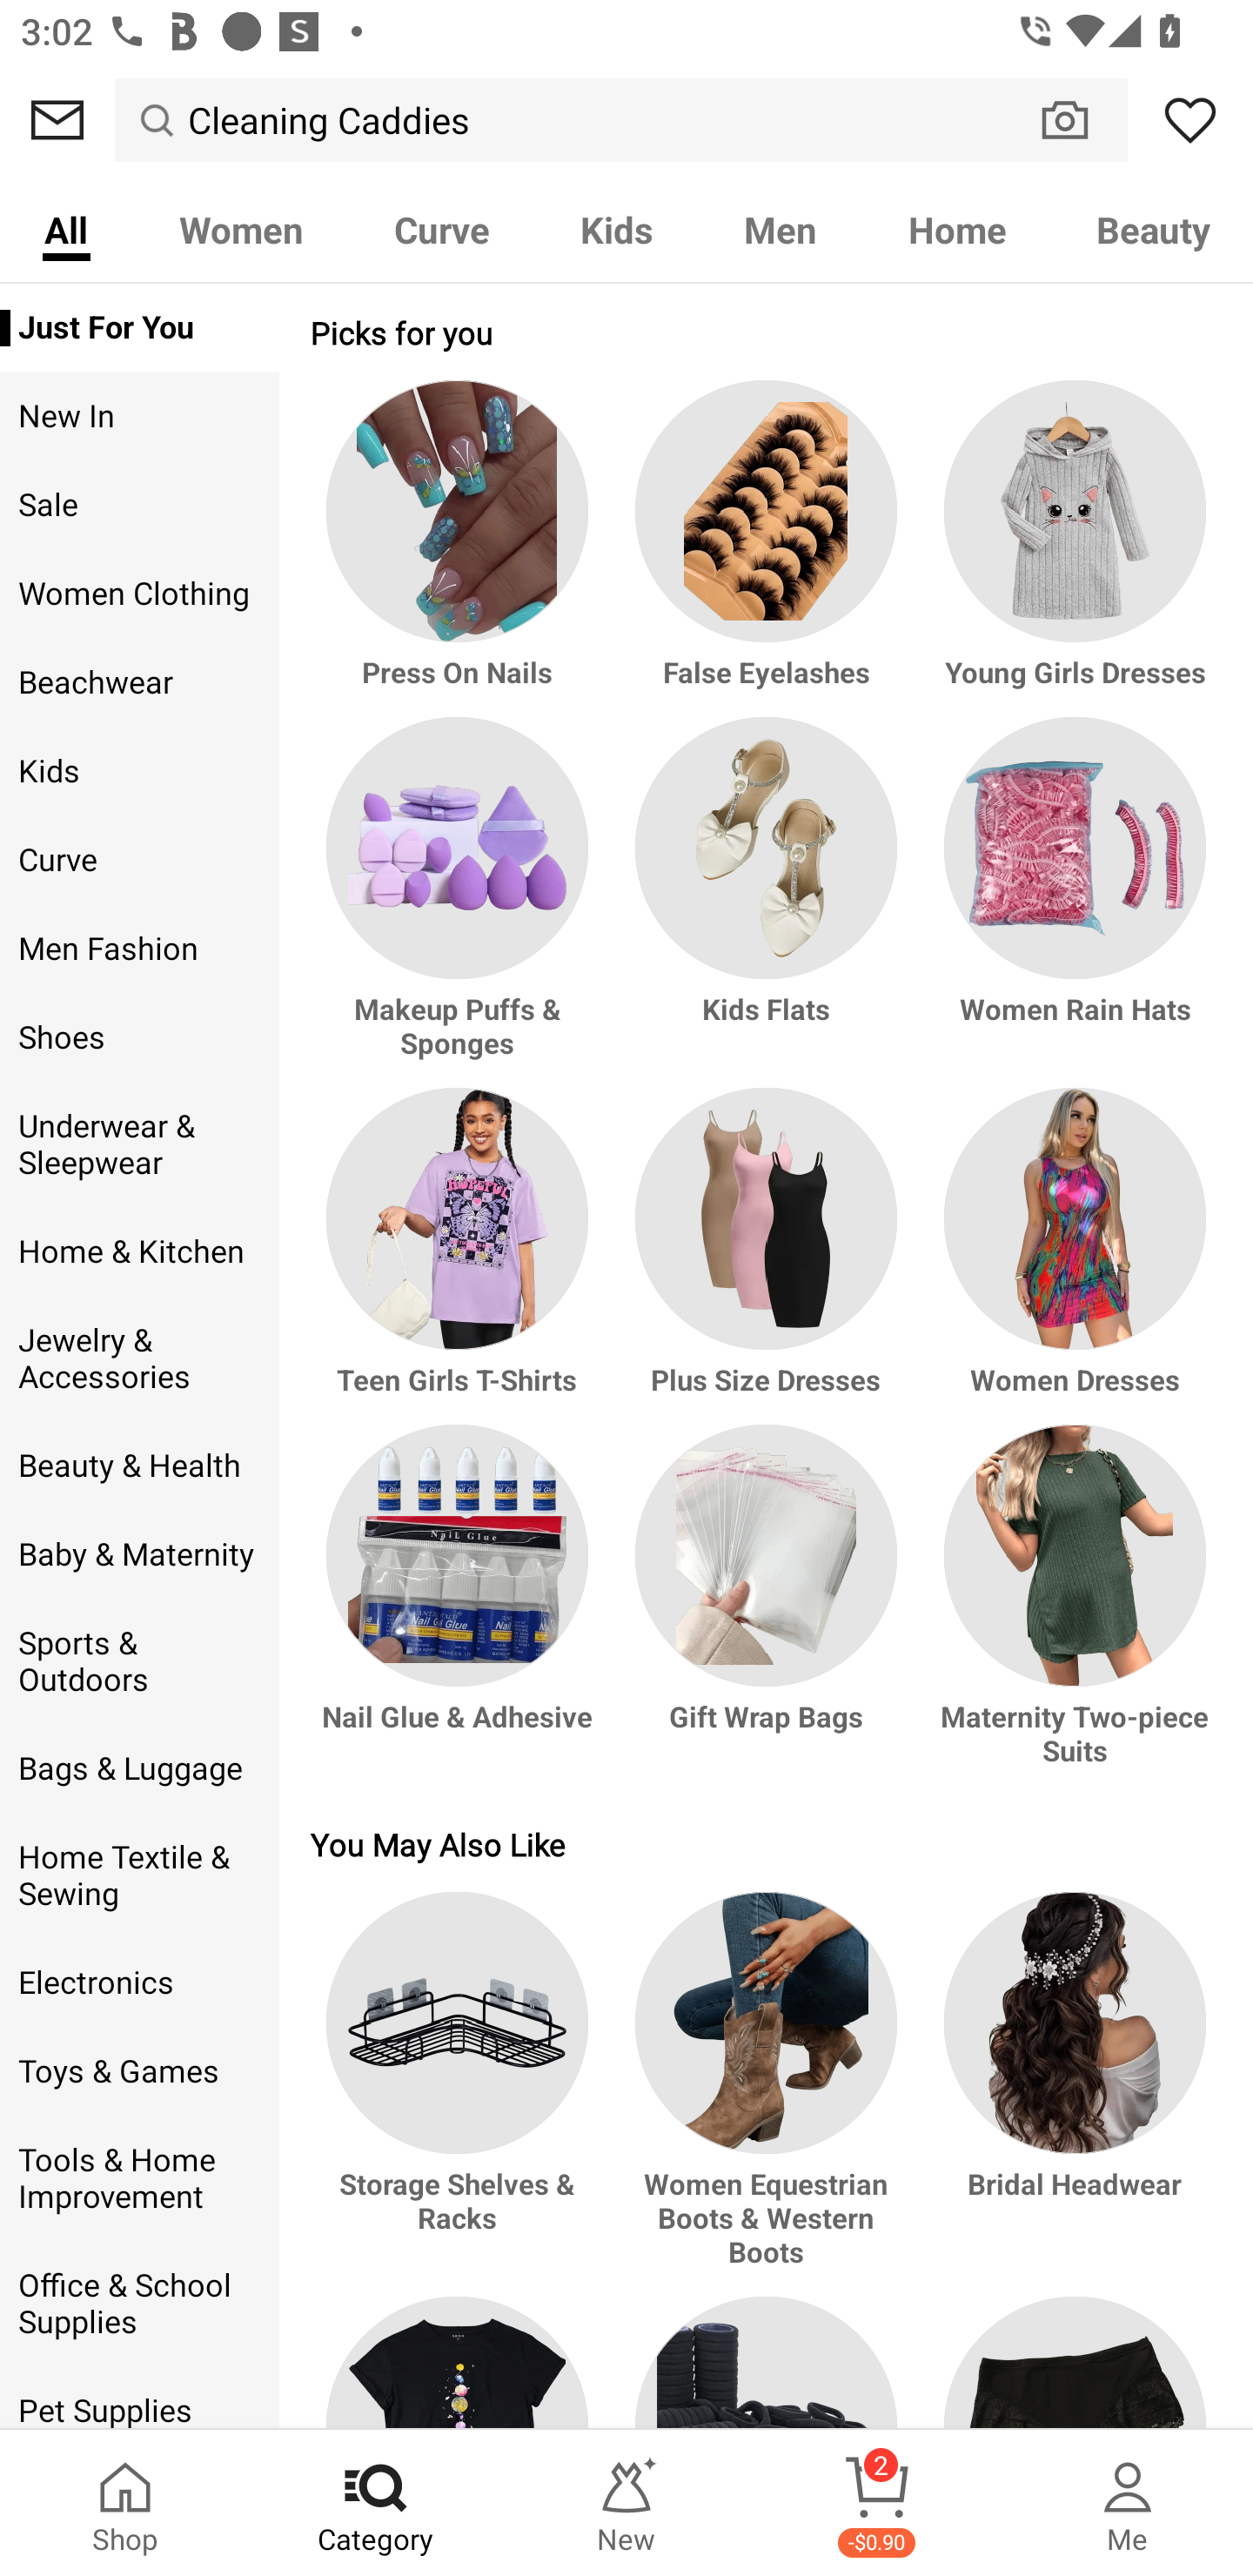 Image resolution: width=1253 pixels, height=2576 pixels. What do you see at coordinates (139, 1769) in the screenshot?
I see `Bags & Luggage` at bounding box center [139, 1769].